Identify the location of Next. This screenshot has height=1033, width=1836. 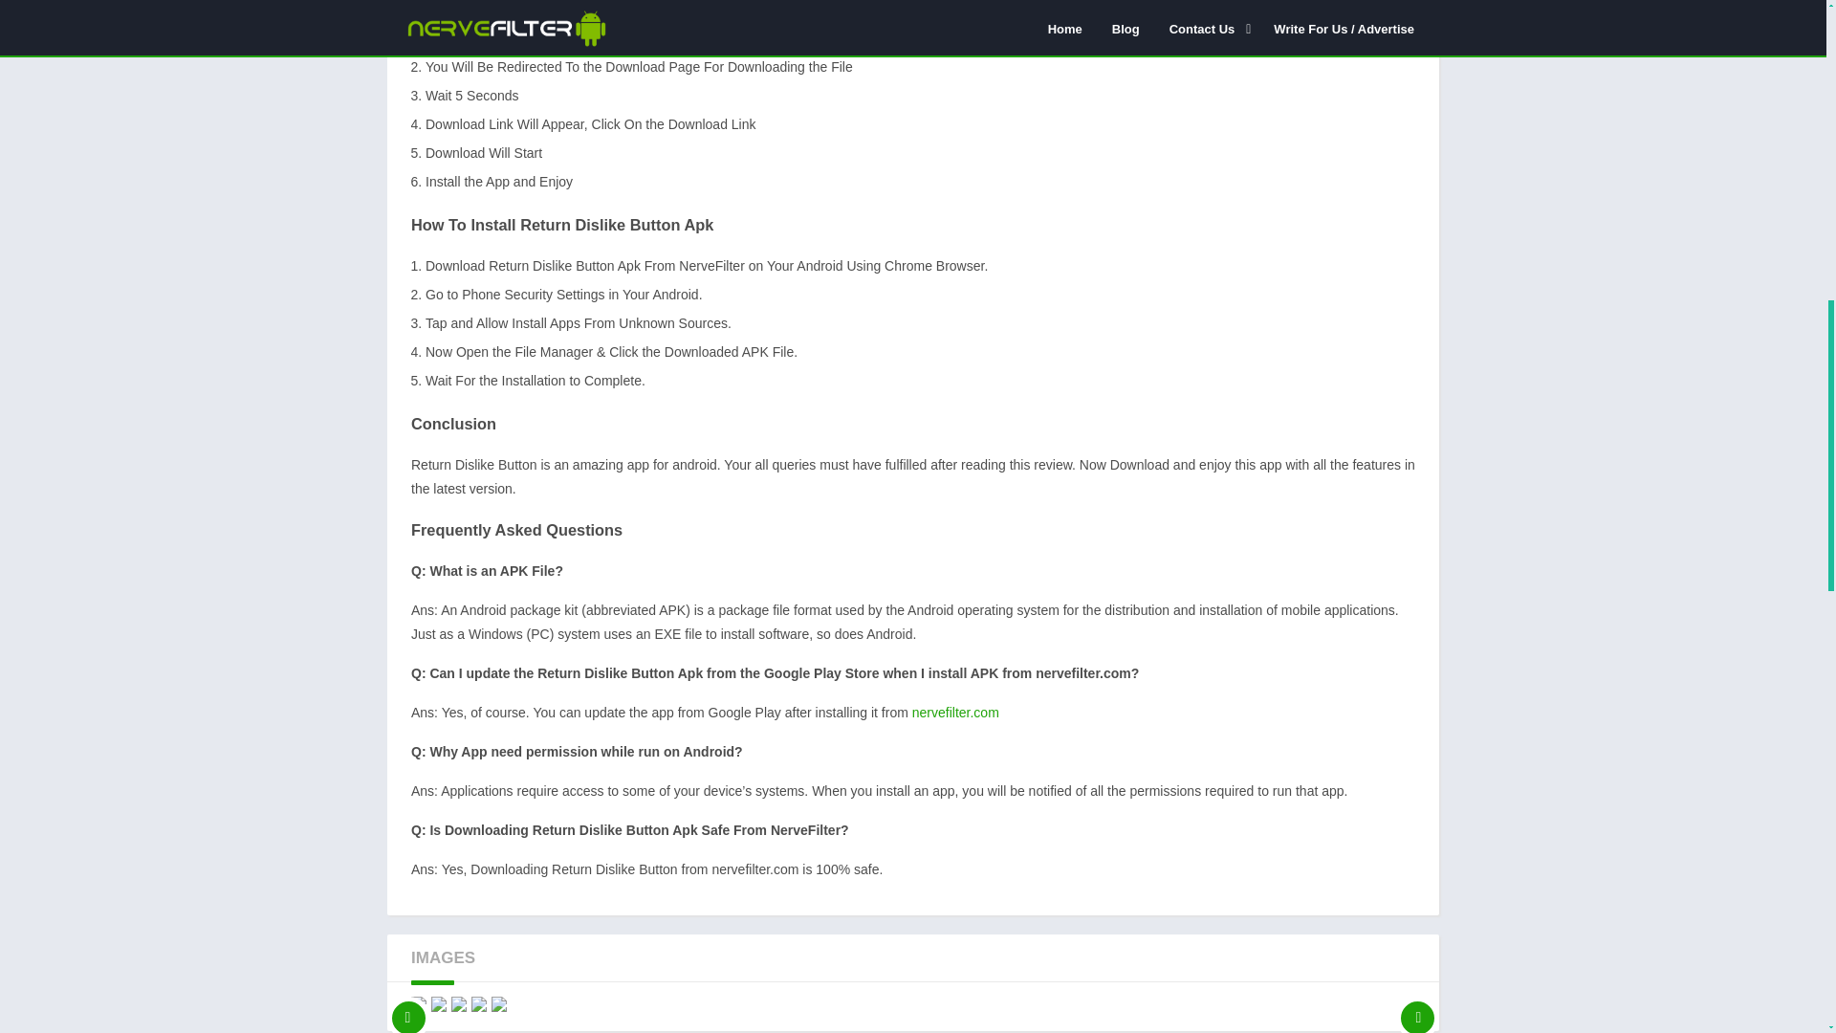
(1417, 1004).